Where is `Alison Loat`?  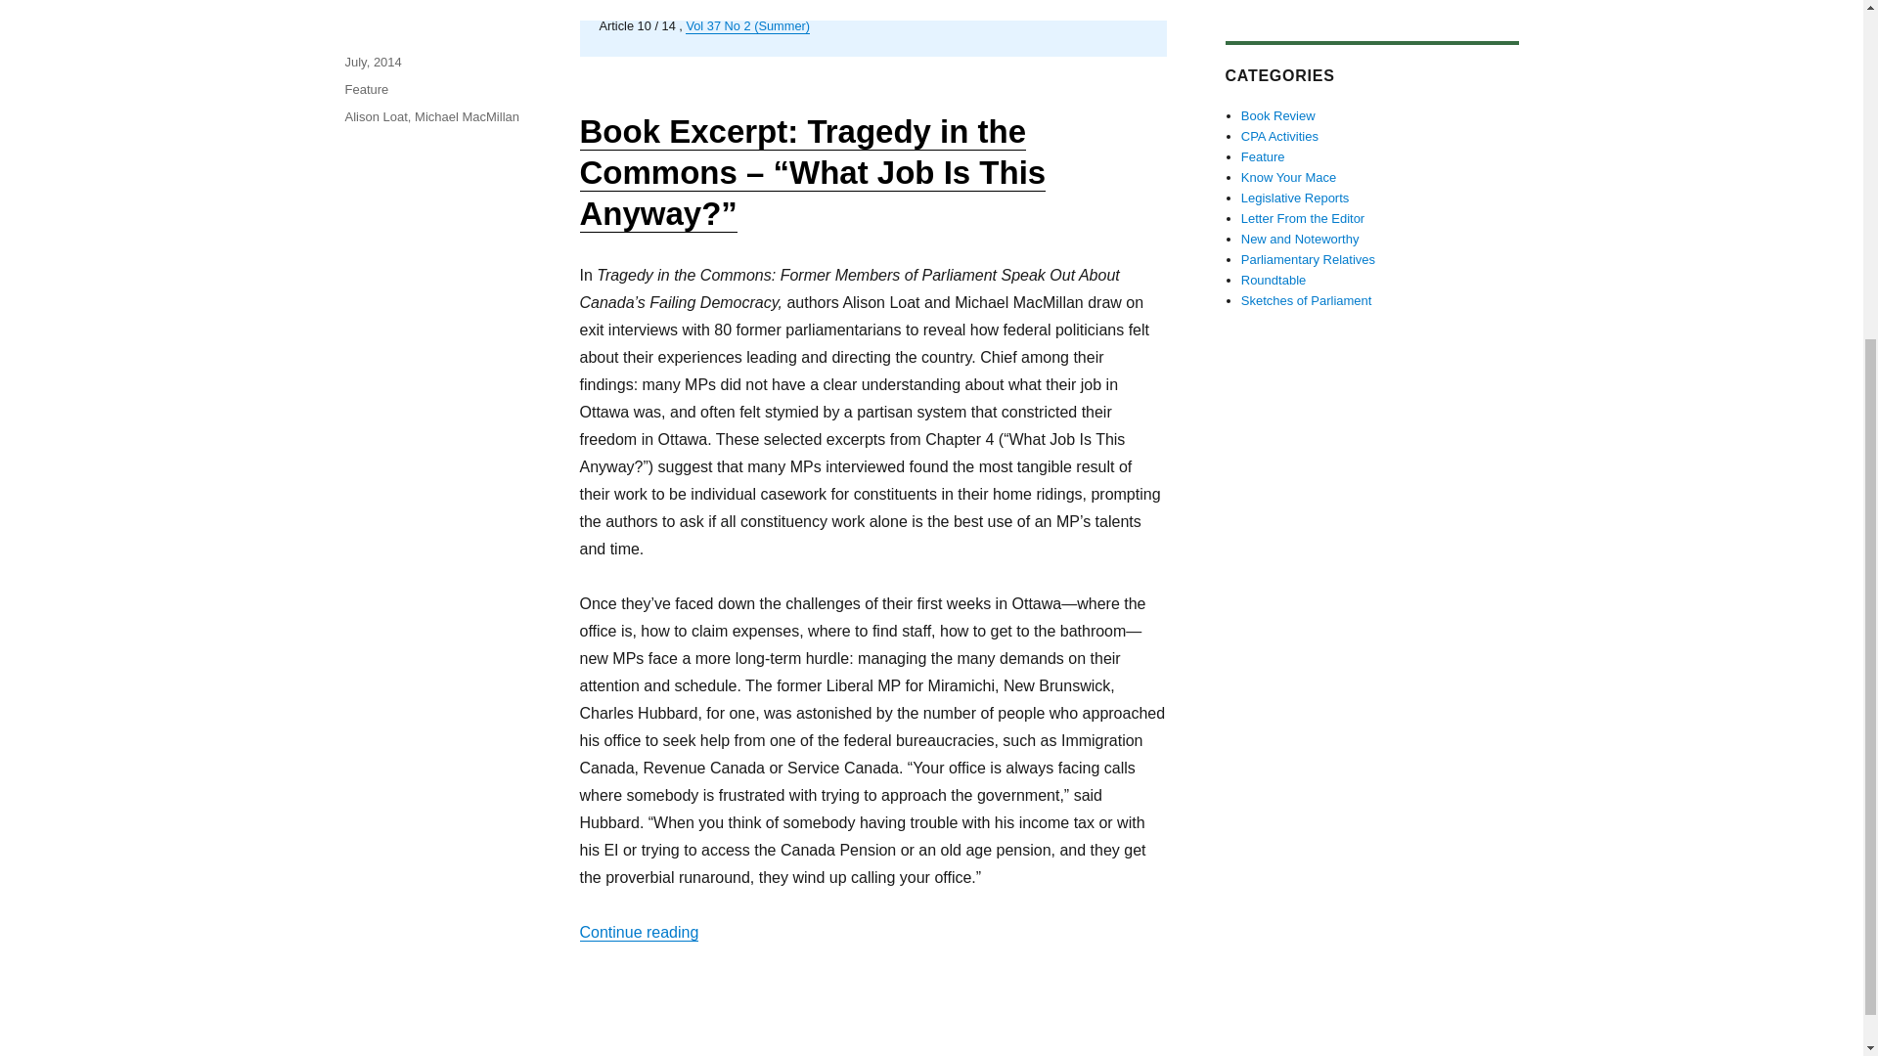
Alison Loat is located at coordinates (376, 117).